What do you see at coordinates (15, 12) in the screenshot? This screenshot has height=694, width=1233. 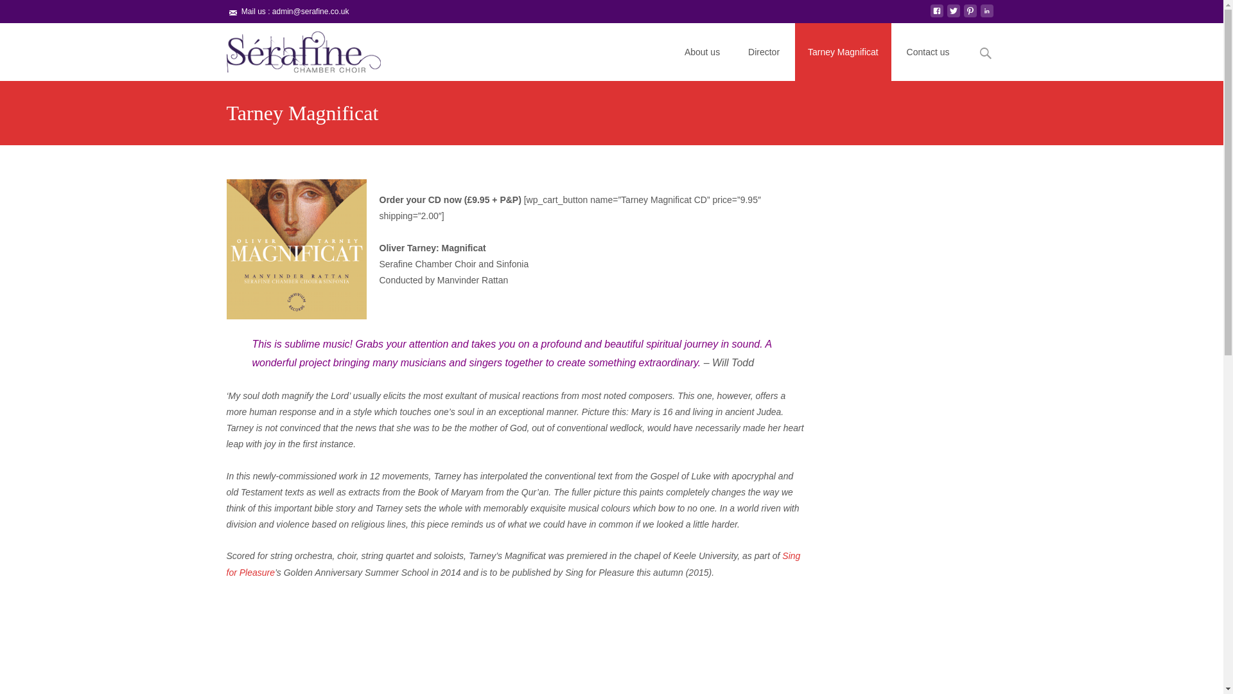 I see `Search` at bounding box center [15, 12].